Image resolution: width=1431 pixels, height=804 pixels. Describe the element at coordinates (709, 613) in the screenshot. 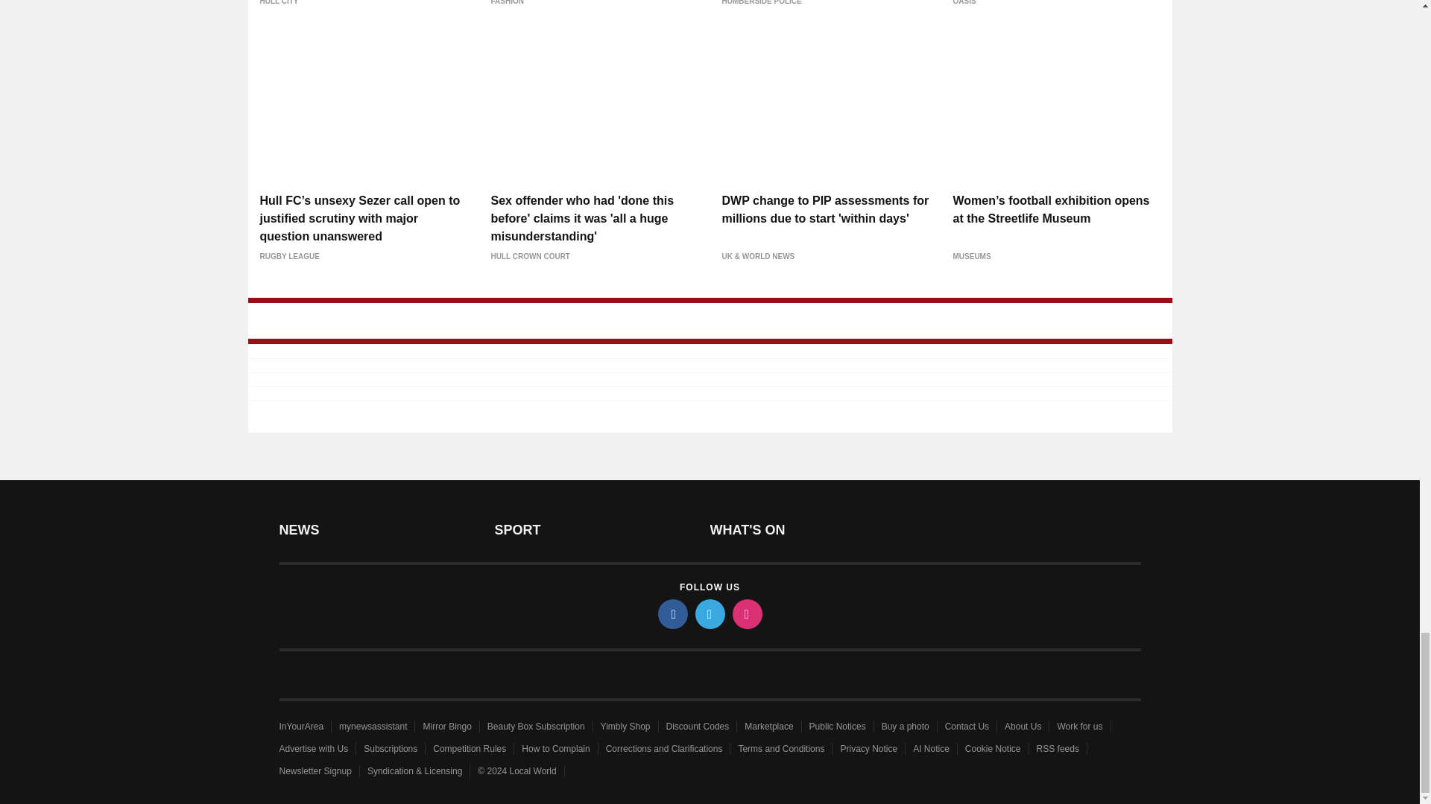

I see `twitter` at that location.